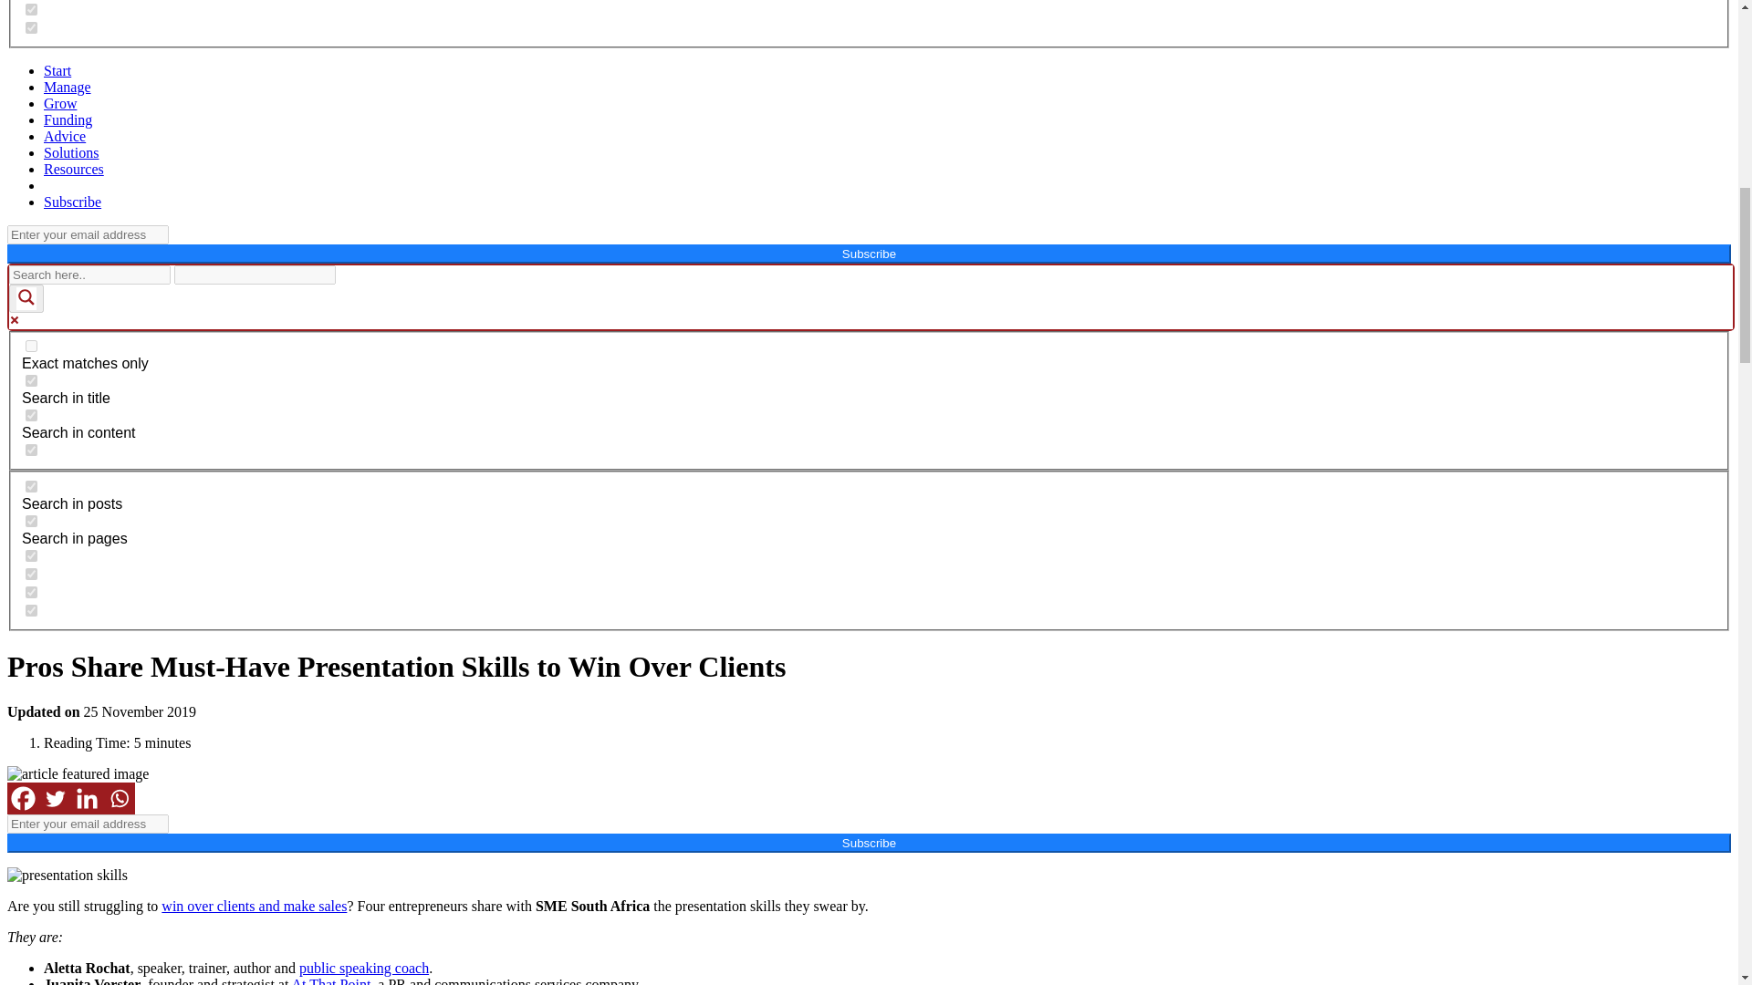 Image resolution: width=1752 pixels, height=985 pixels. What do you see at coordinates (68, 87) in the screenshot?
I see `Manage` at bounding box center [68, 87].